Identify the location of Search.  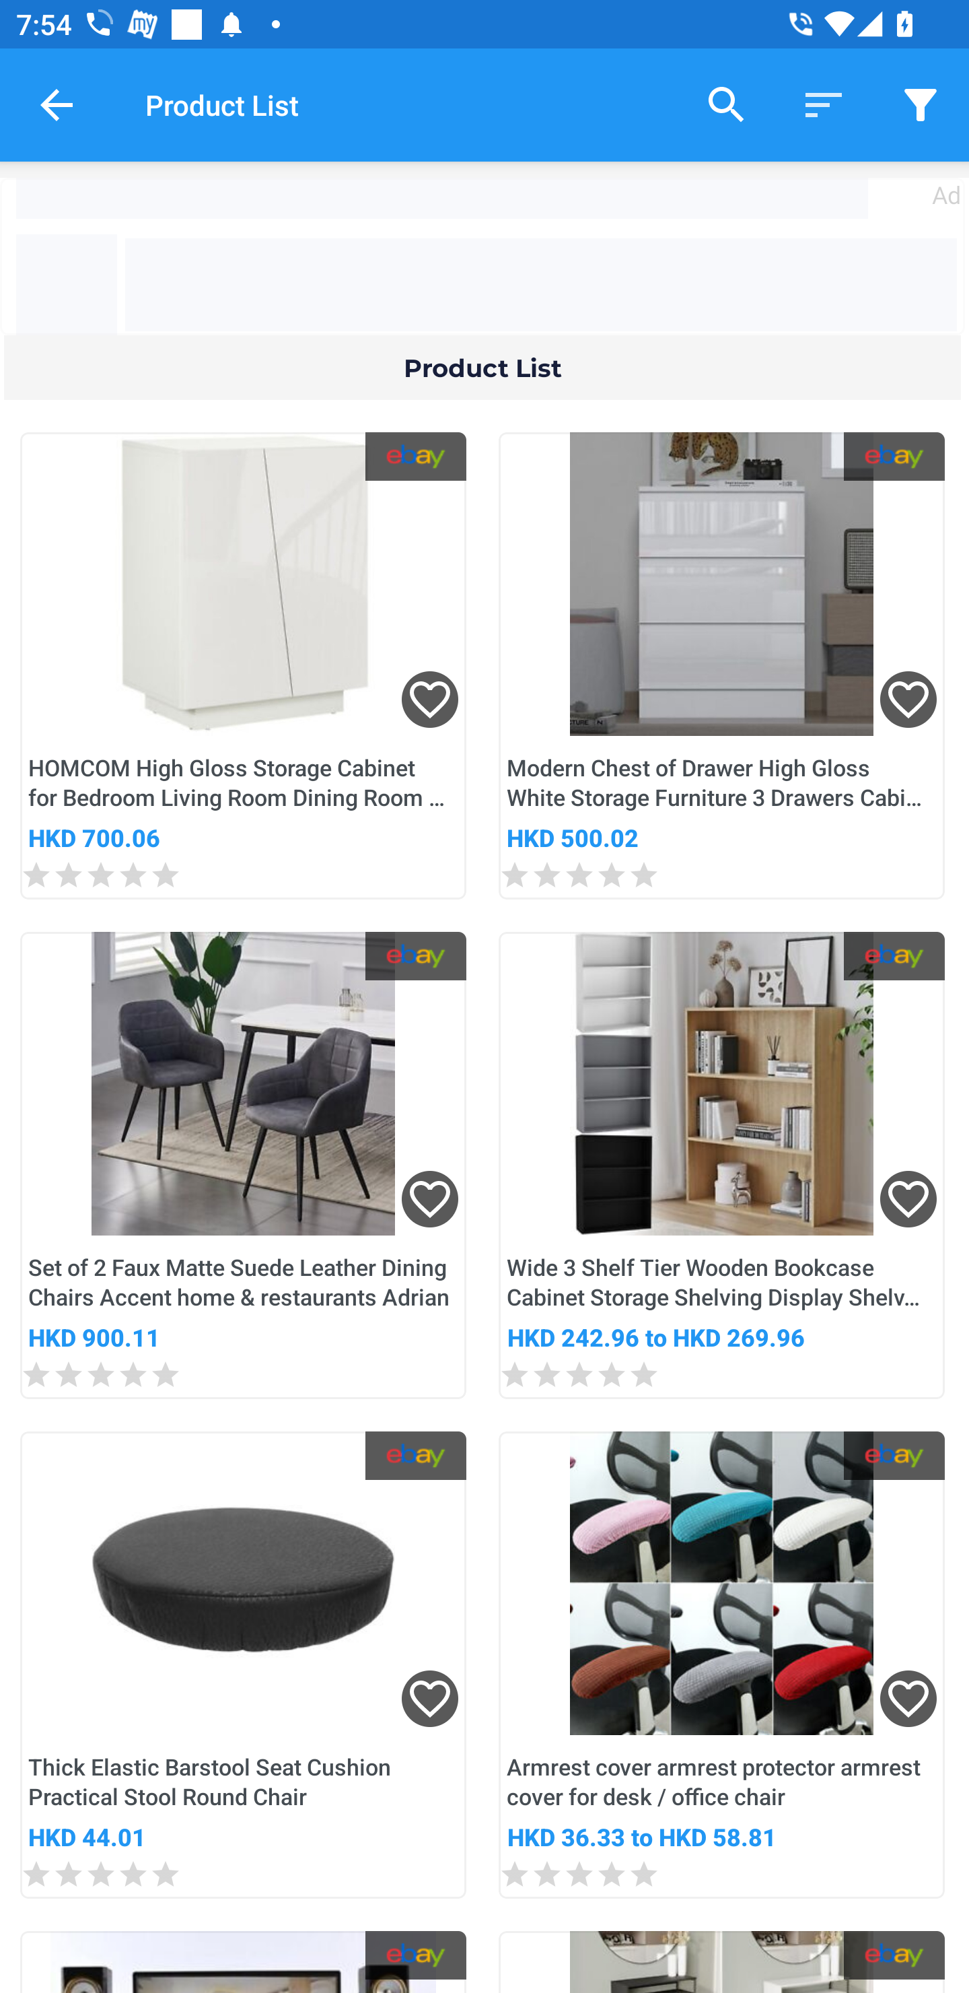
(727, 104).